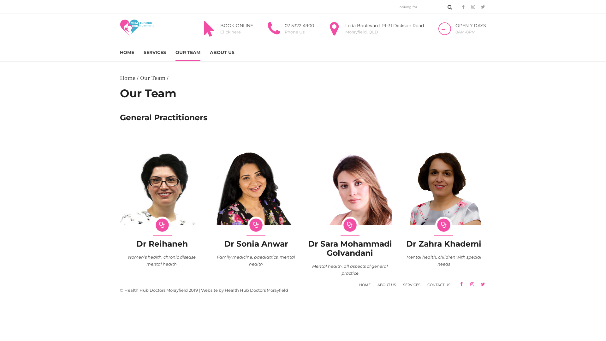 The width and height of the screenshot is (606, 341). What do you see at coordinates (227, 29) in the screenshot?
I see `BOOK ONLINE
Click here` at bounding box center [227, 29].